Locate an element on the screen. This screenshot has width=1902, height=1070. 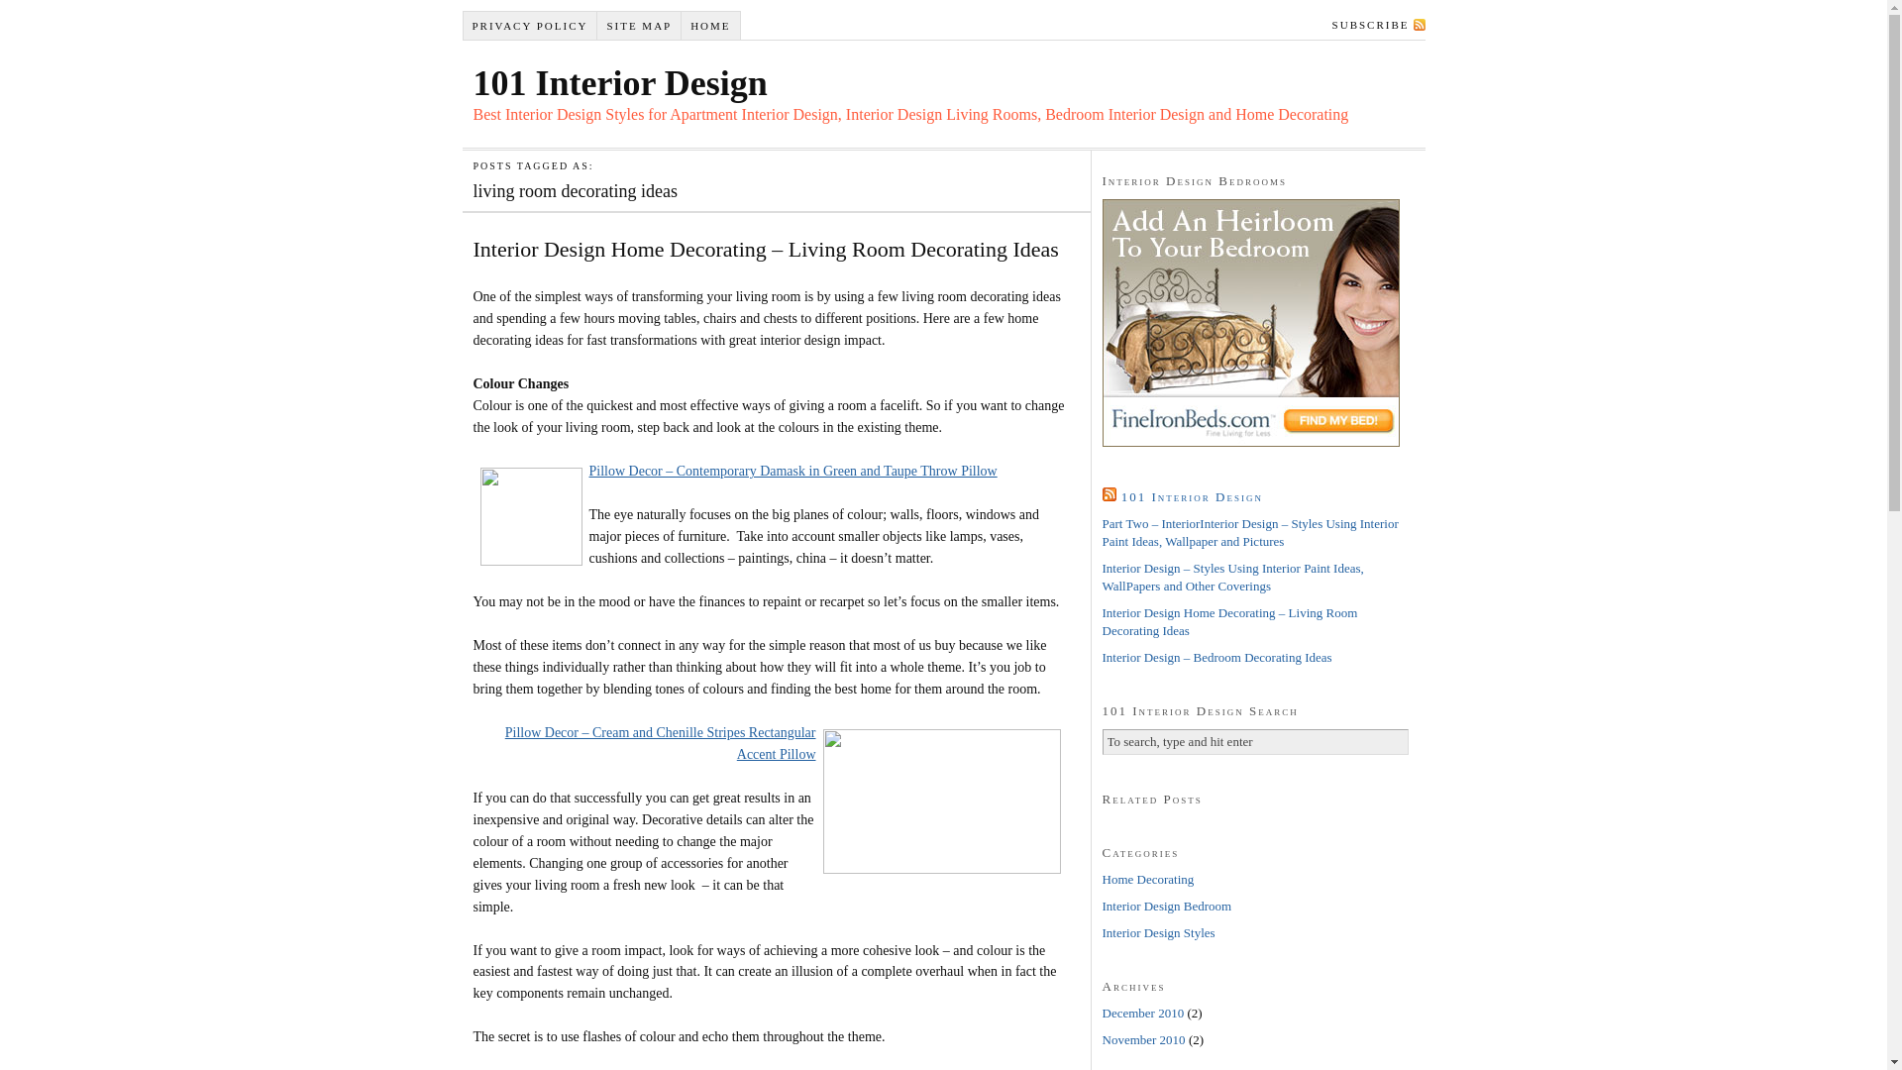
November 2010 is located at coordinates (1143, 1040).